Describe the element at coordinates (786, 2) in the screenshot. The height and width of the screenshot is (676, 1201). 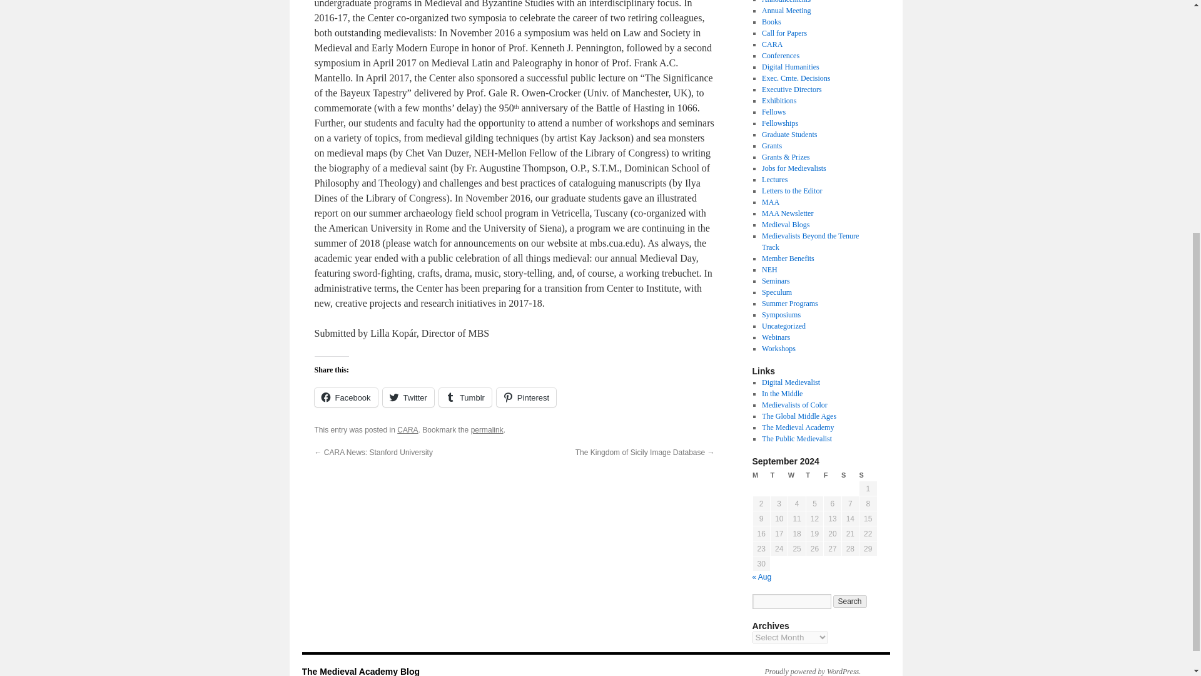
I see `Announcements` at that location.